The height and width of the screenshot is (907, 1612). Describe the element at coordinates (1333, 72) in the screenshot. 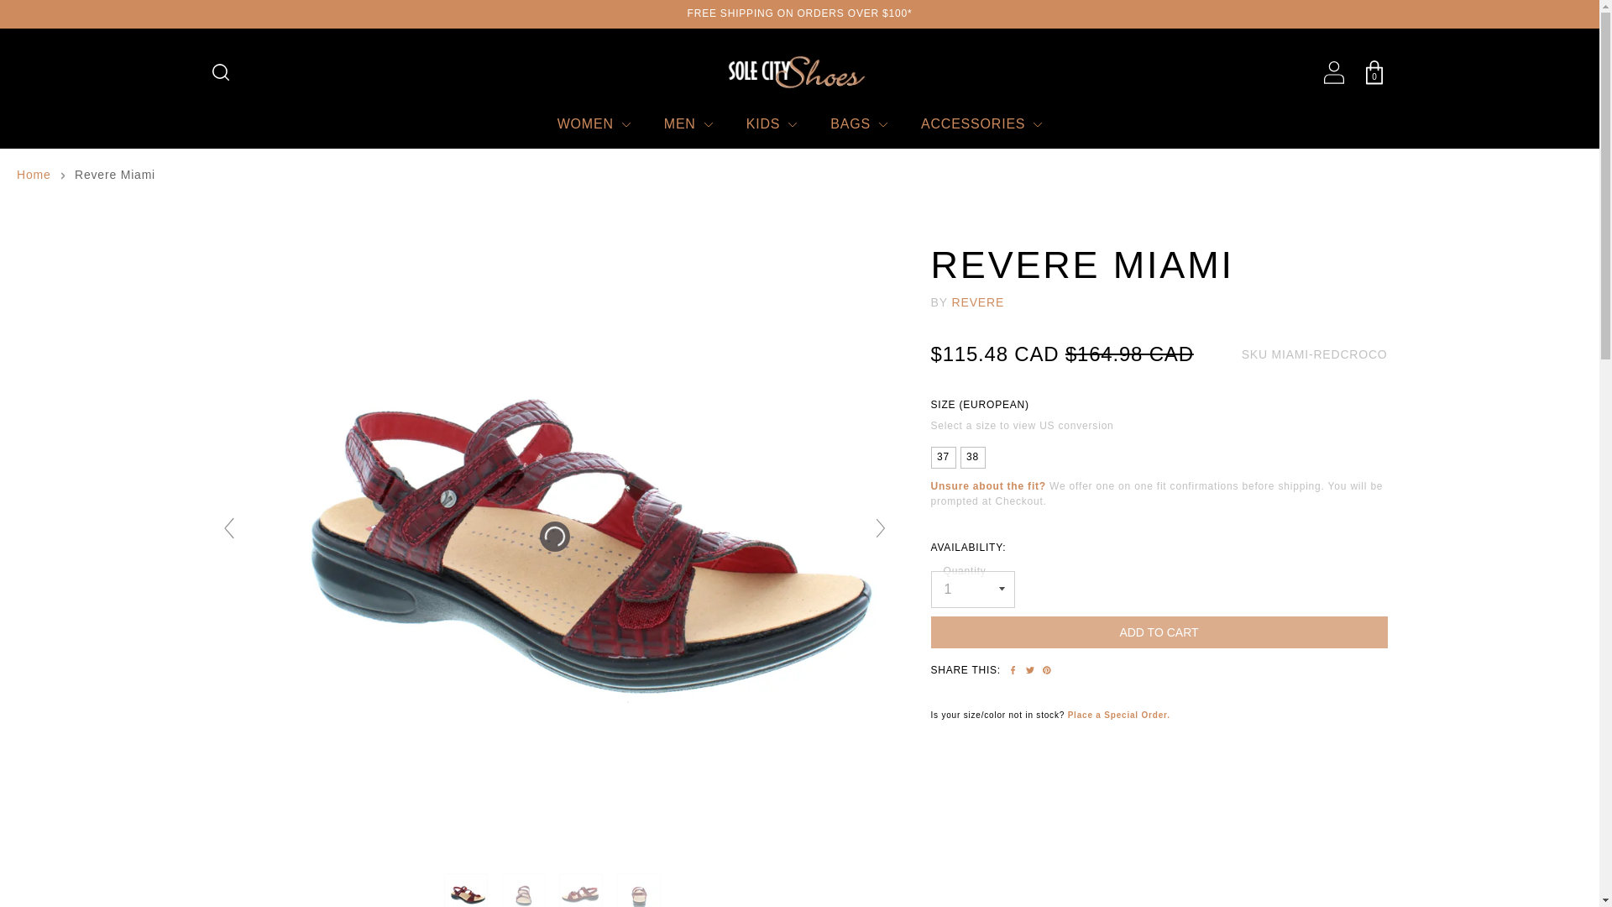

I see `Account` at that location.